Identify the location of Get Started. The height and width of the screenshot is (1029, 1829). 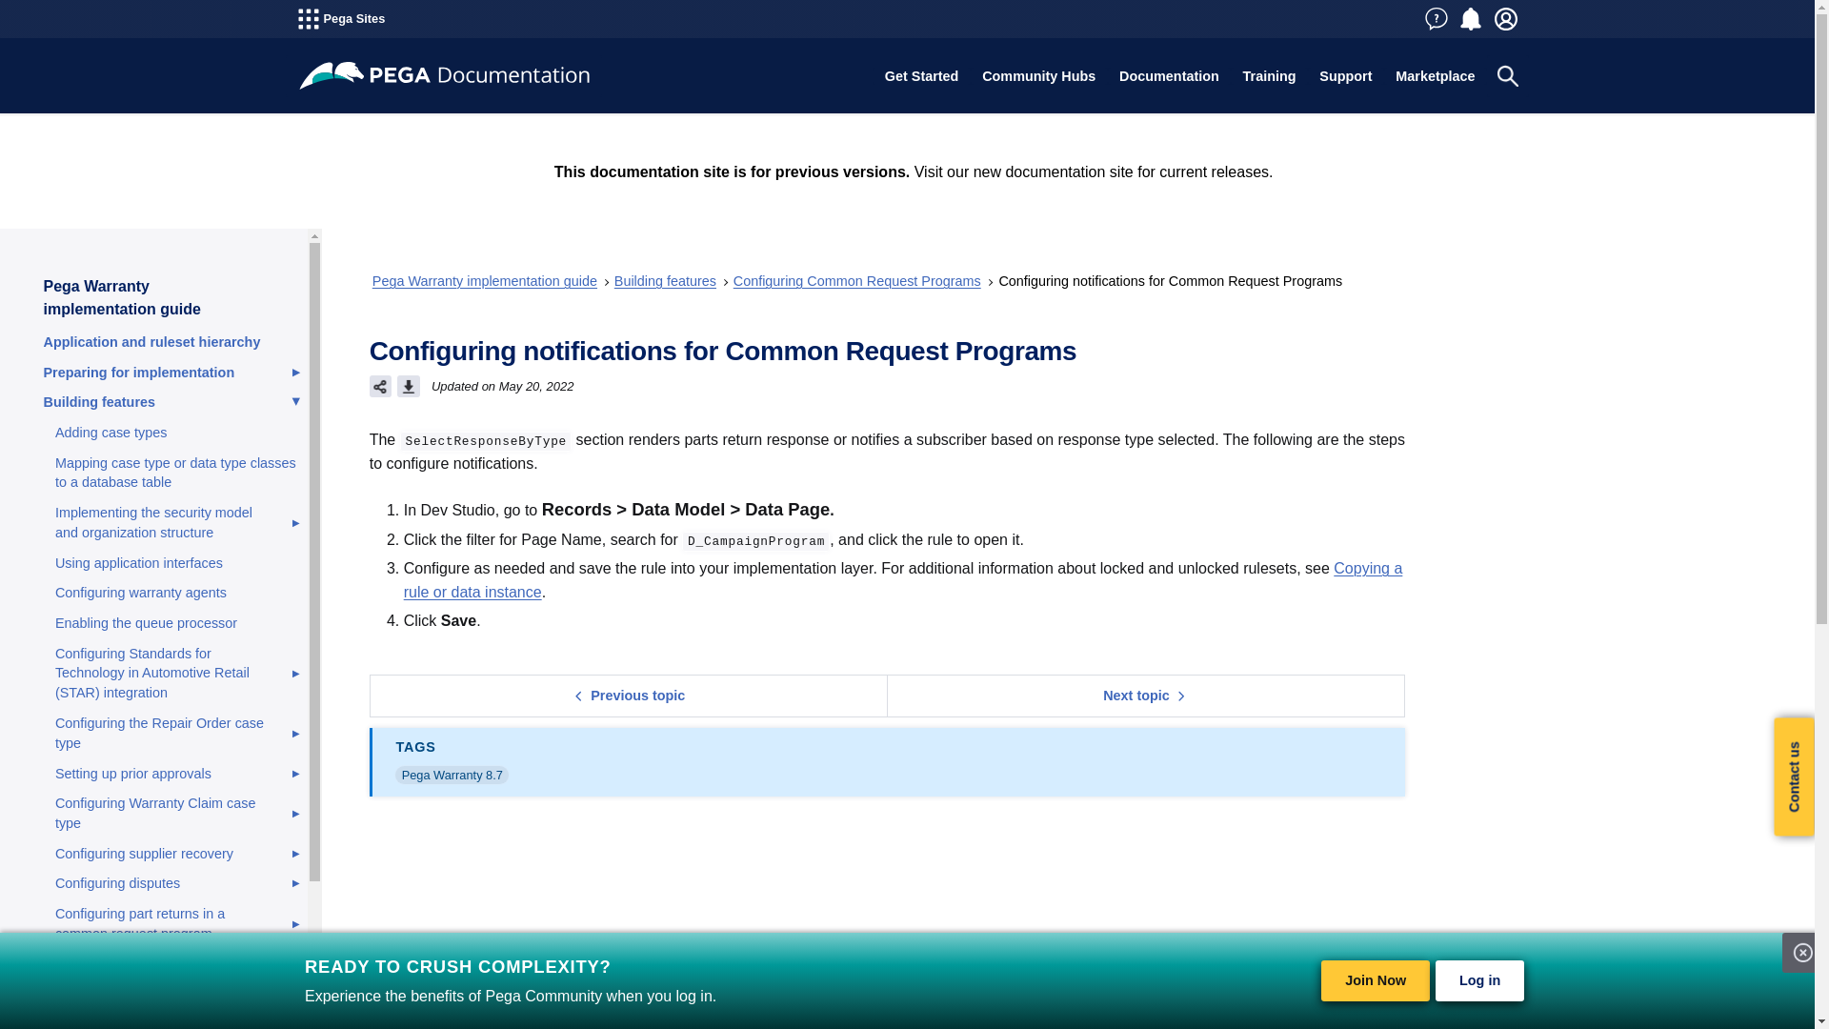
(920, 76).